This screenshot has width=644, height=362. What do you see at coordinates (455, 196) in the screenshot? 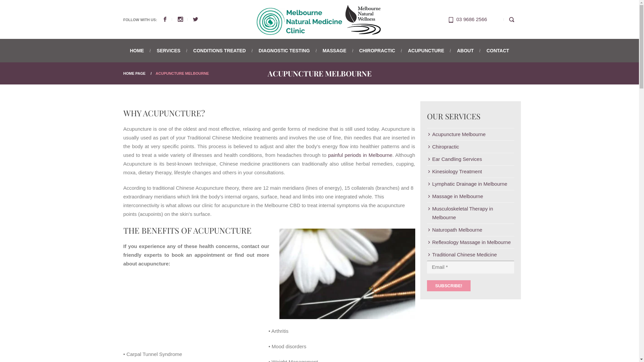
I see `Massage in Melbourne` at bounding box center [455, 196].